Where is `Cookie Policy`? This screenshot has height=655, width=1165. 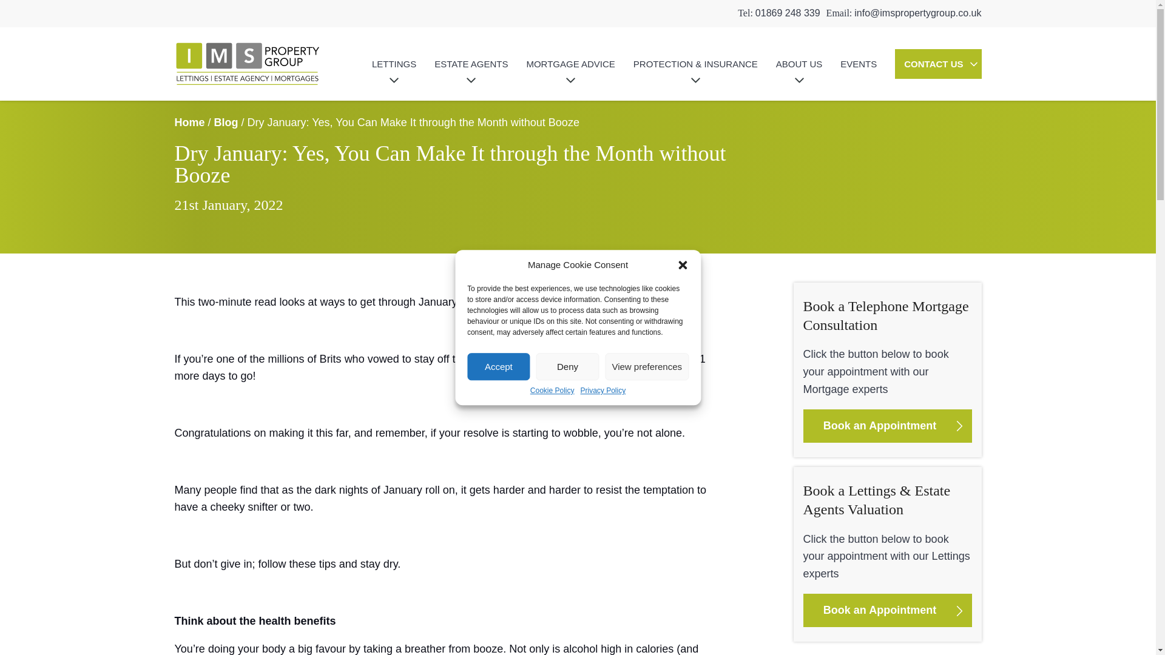
Cookie Policy is located at coordinates (552, 391).